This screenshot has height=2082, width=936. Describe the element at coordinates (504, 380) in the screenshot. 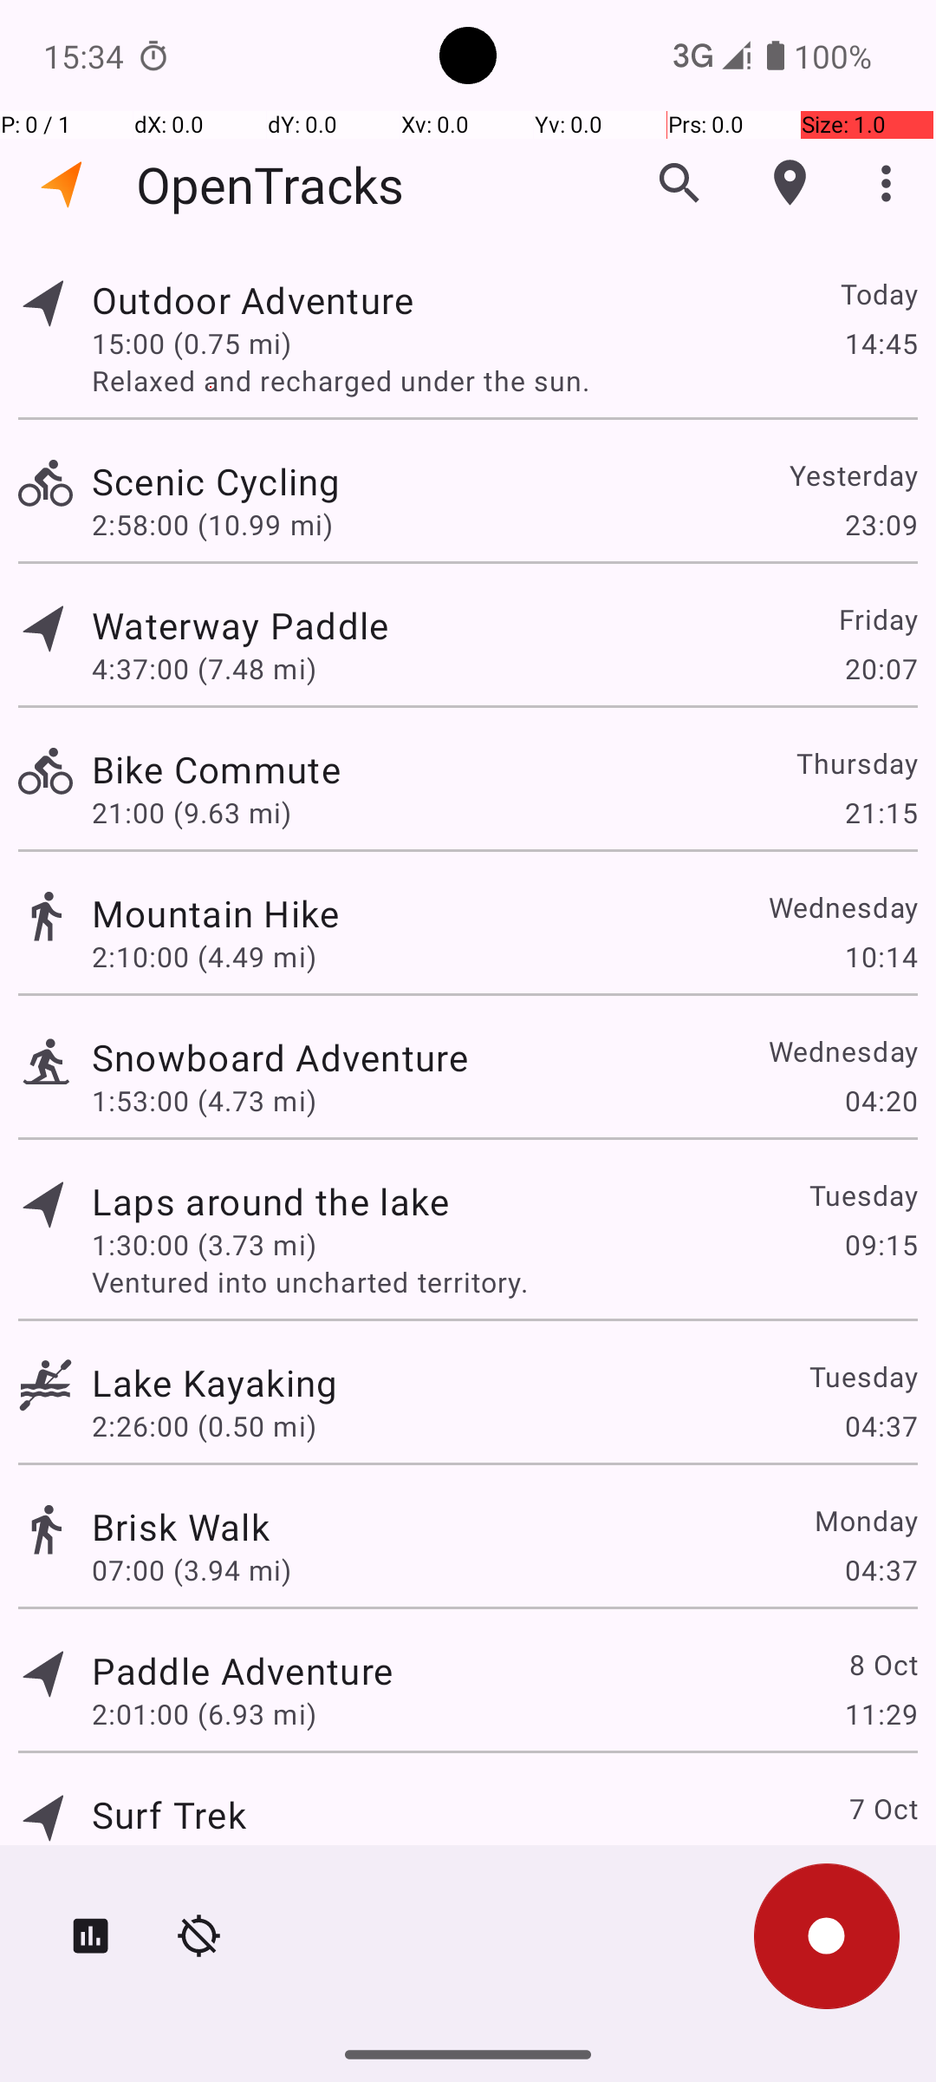

I see `Relaxed and recharged under the sun.` at that location.